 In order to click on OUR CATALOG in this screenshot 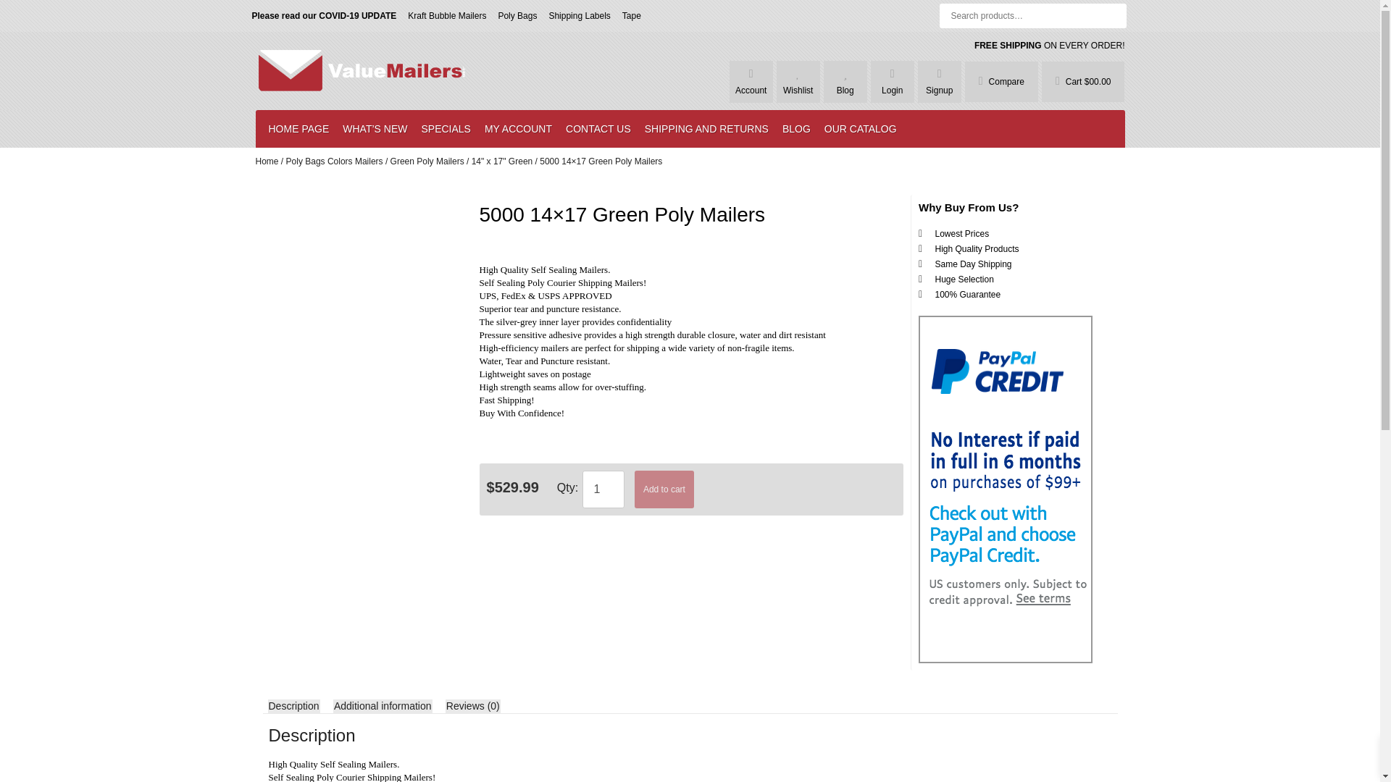, I will do `click(861, 128)`.